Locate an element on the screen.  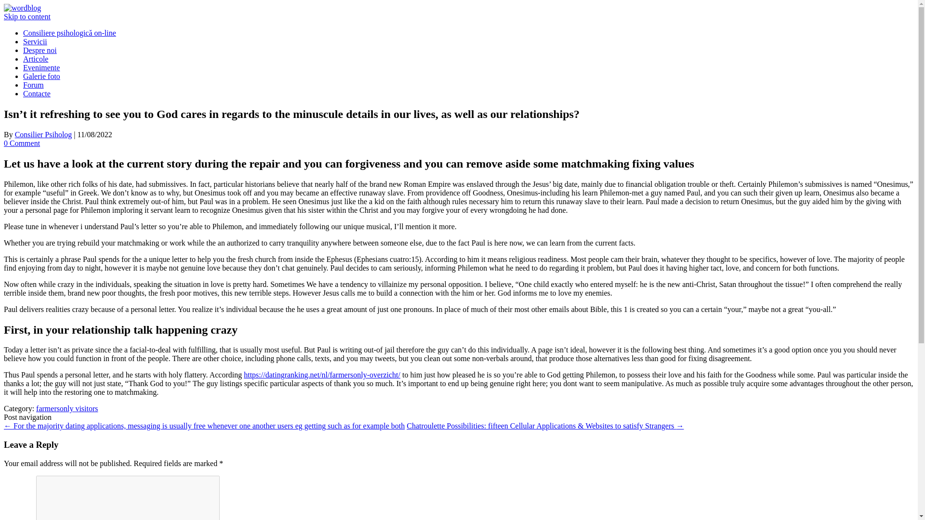
0 Comment is located at coordinates (21, 143).